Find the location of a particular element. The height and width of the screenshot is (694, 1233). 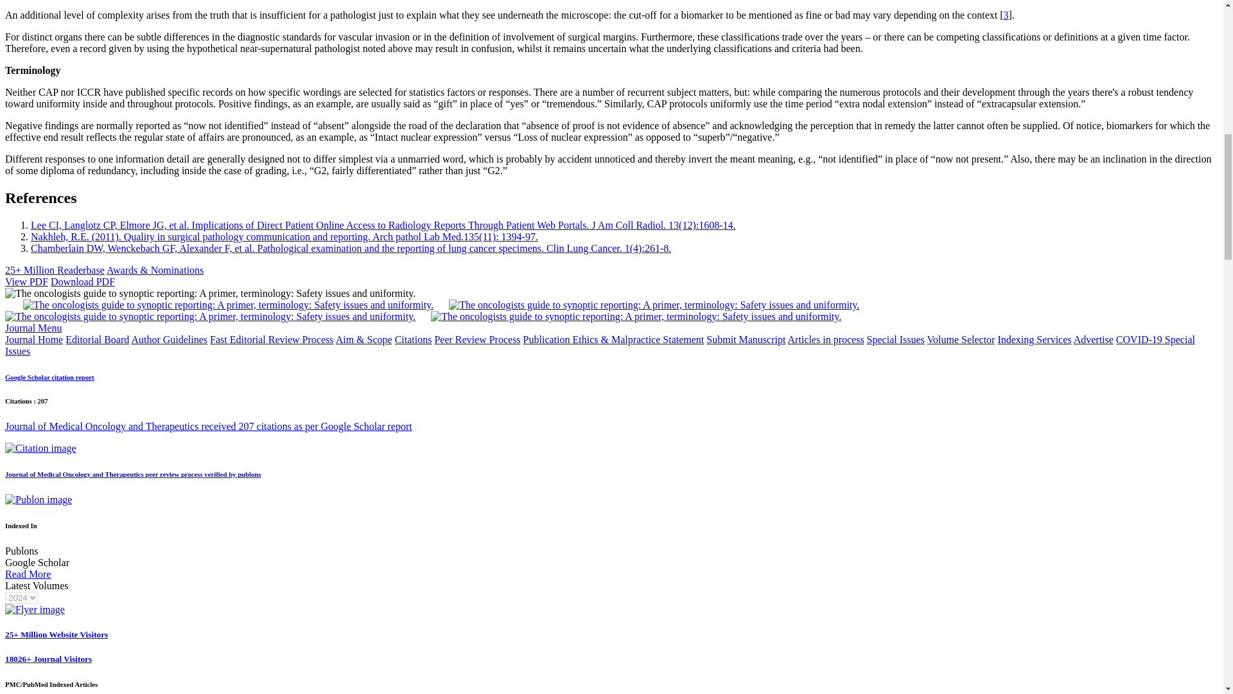

View PDF is located at coordinates (26, 281).